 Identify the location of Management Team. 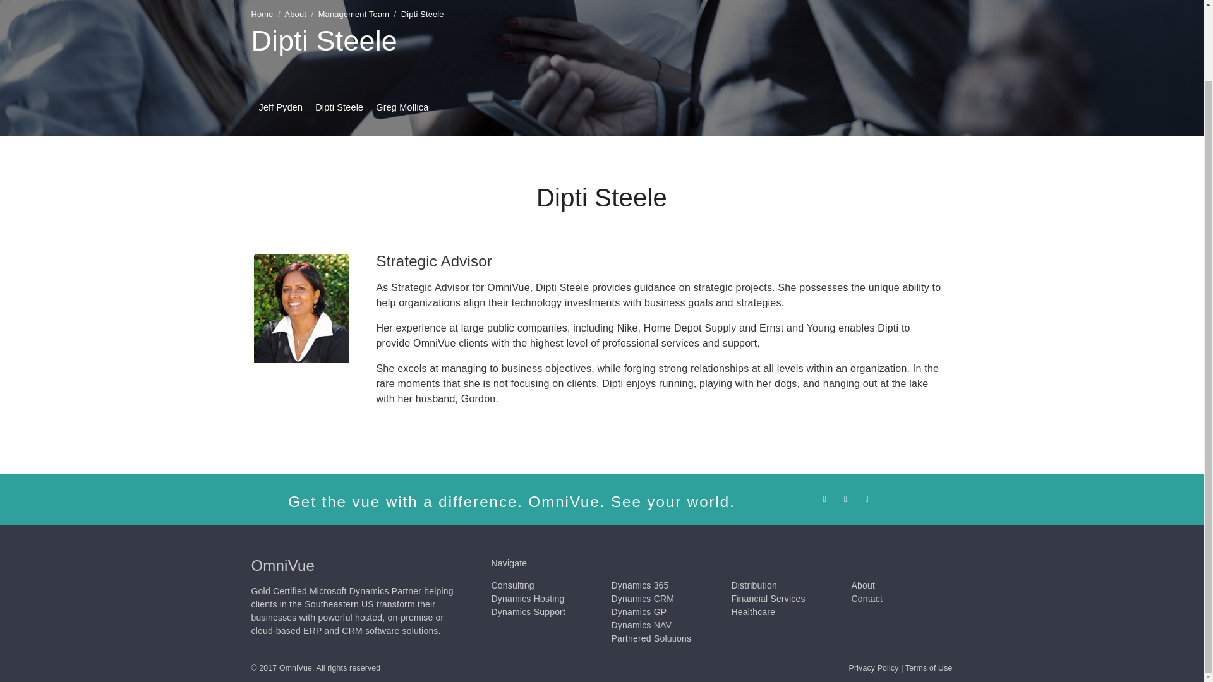
(354, 14).